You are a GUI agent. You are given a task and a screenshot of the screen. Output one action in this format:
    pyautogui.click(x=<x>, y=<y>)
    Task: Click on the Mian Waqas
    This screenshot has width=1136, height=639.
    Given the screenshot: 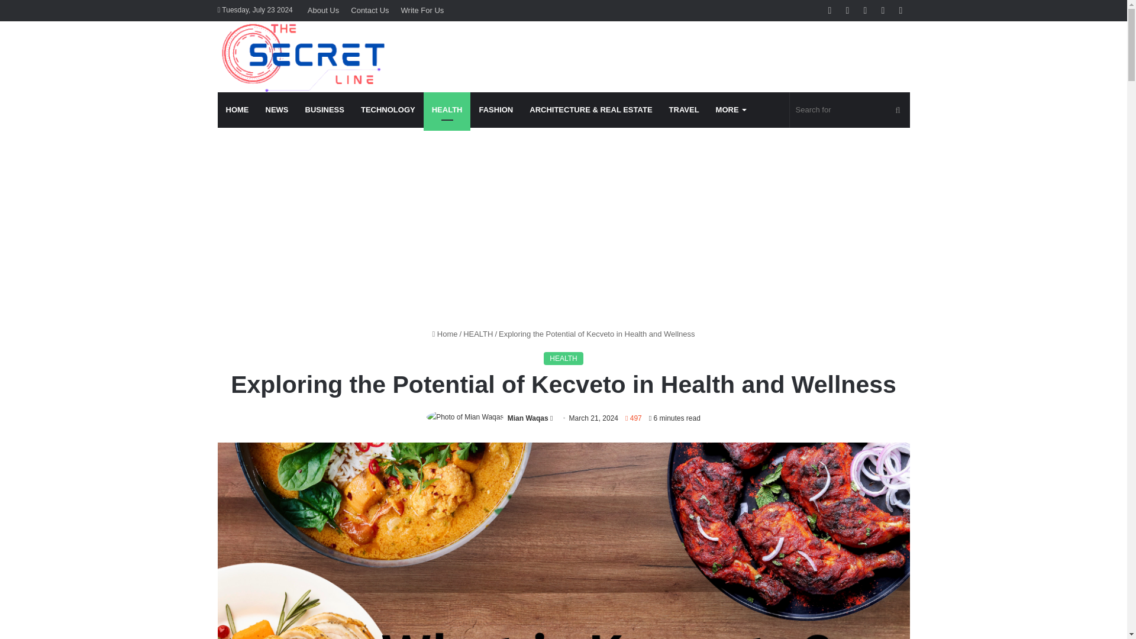 What is the action you would take?
    pyautogui.click(x=528, y=418)
    